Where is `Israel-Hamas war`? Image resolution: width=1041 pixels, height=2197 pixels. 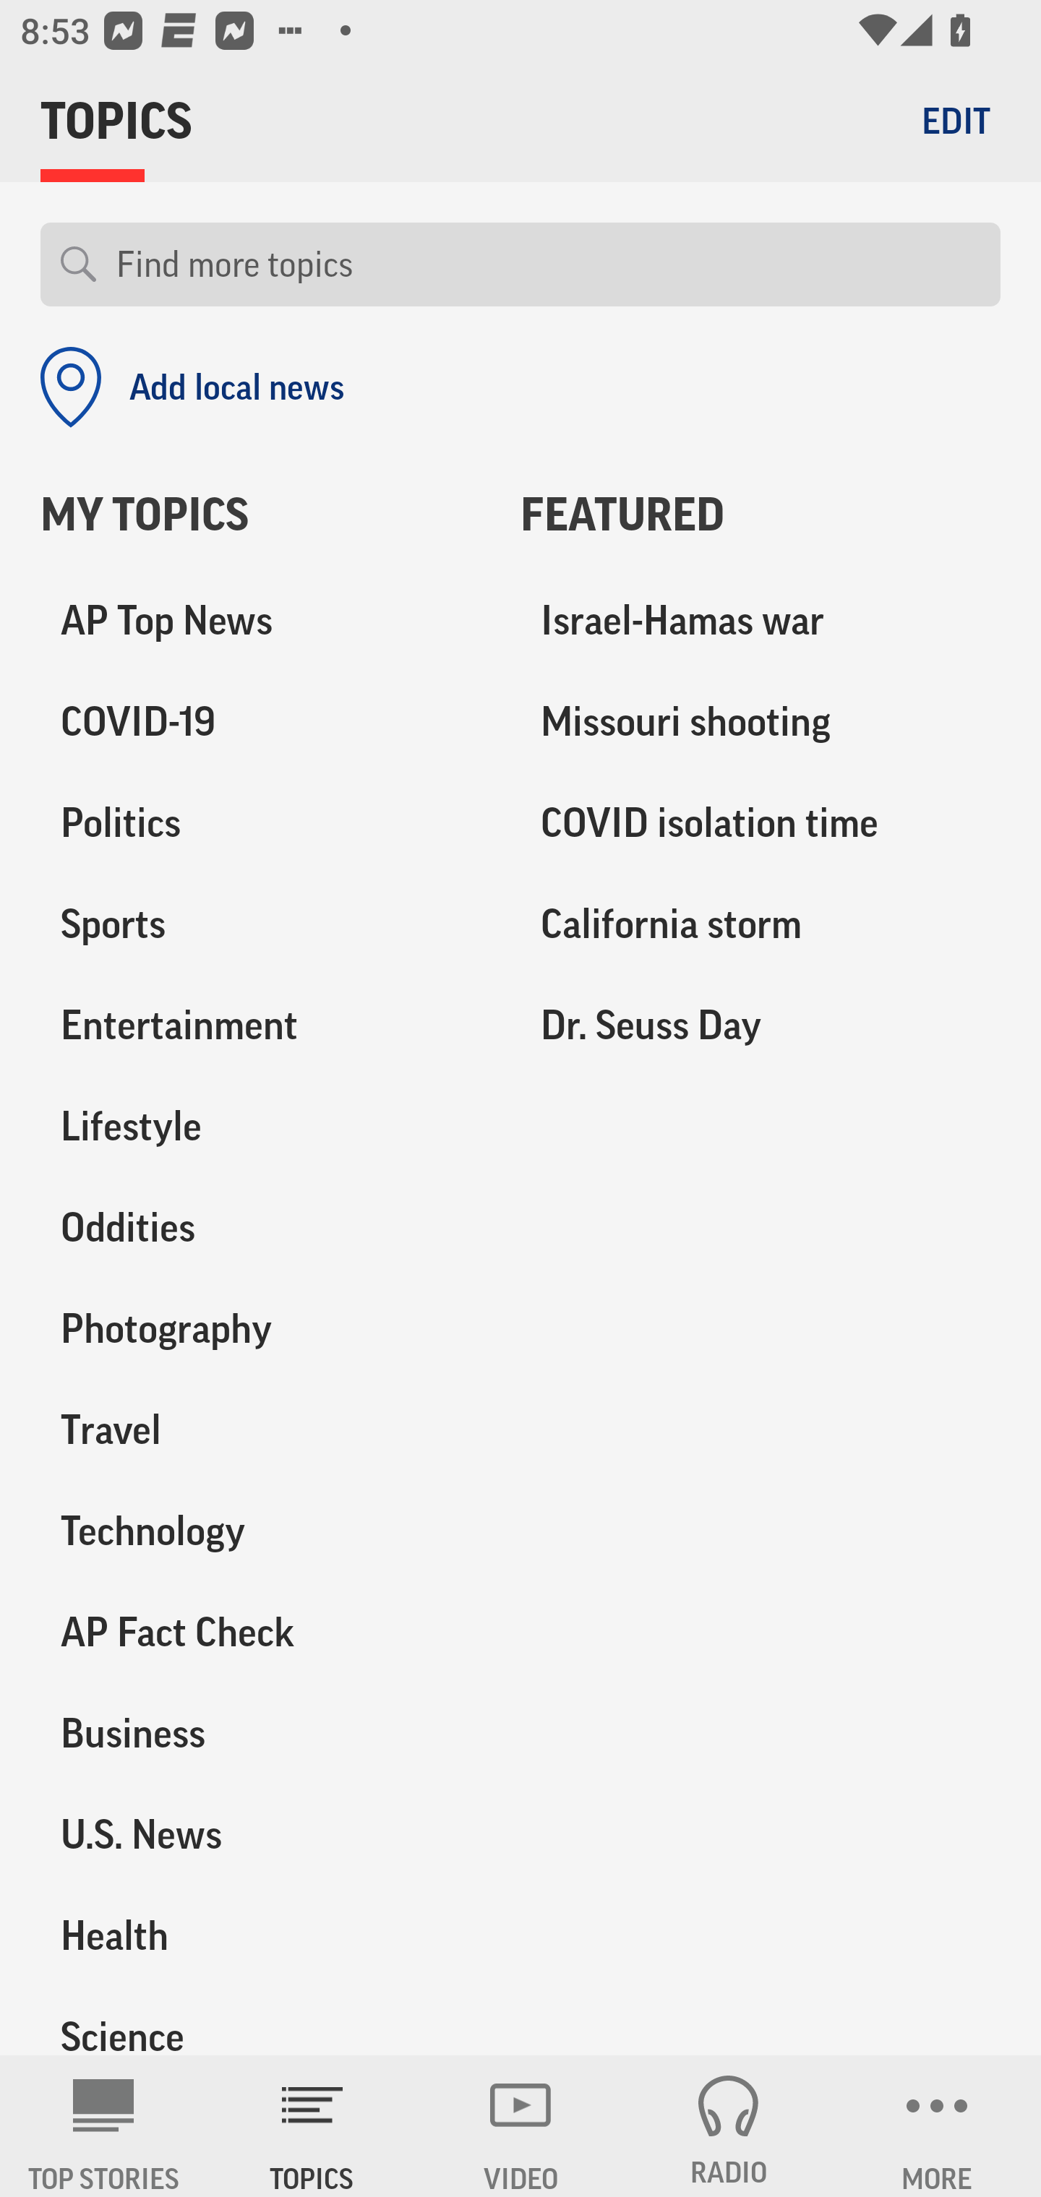 Israel-Hamas war is located at coordinates (761, 622).